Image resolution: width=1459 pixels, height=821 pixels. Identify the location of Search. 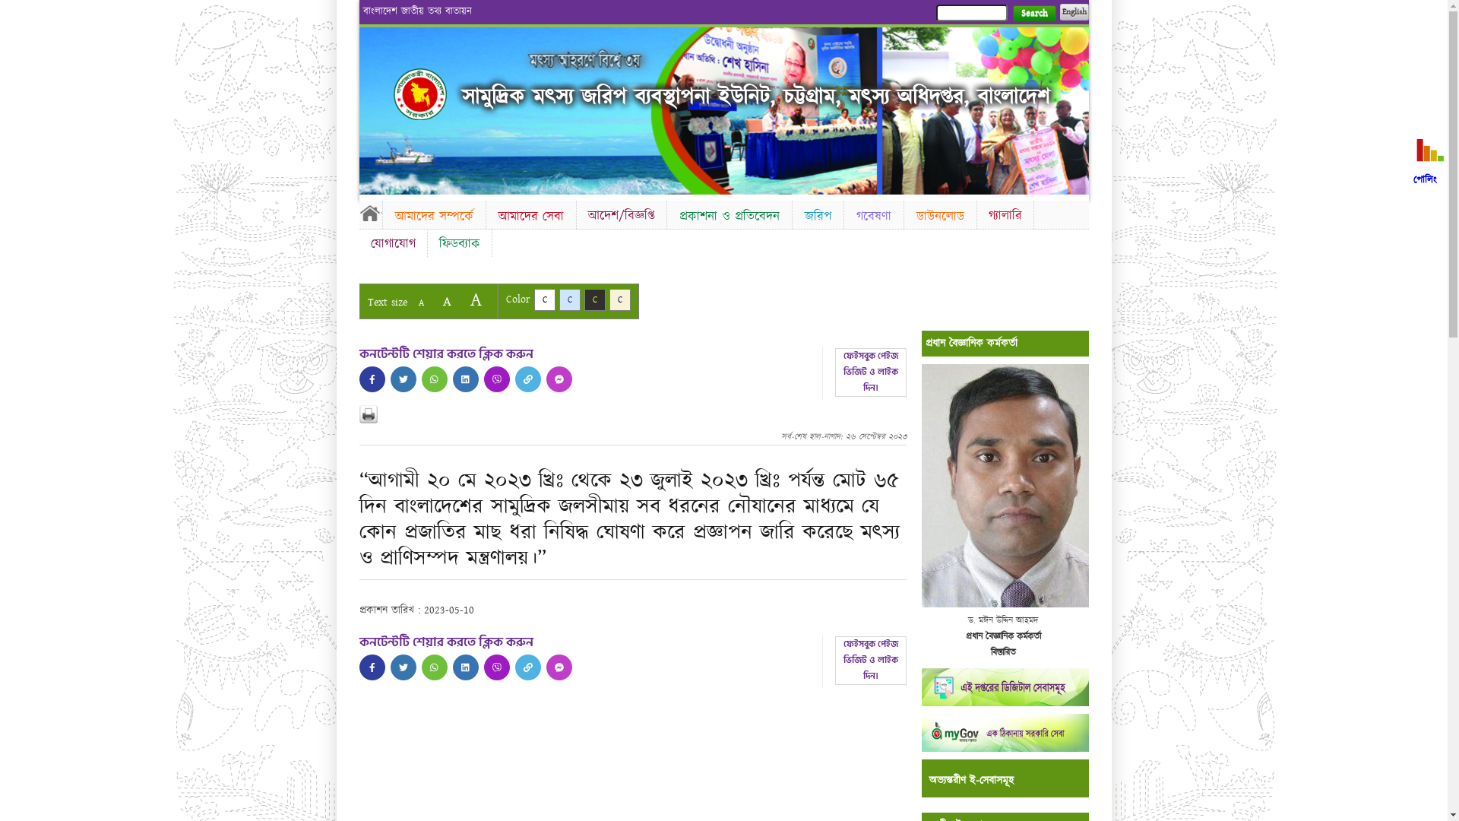
(1033, 14).